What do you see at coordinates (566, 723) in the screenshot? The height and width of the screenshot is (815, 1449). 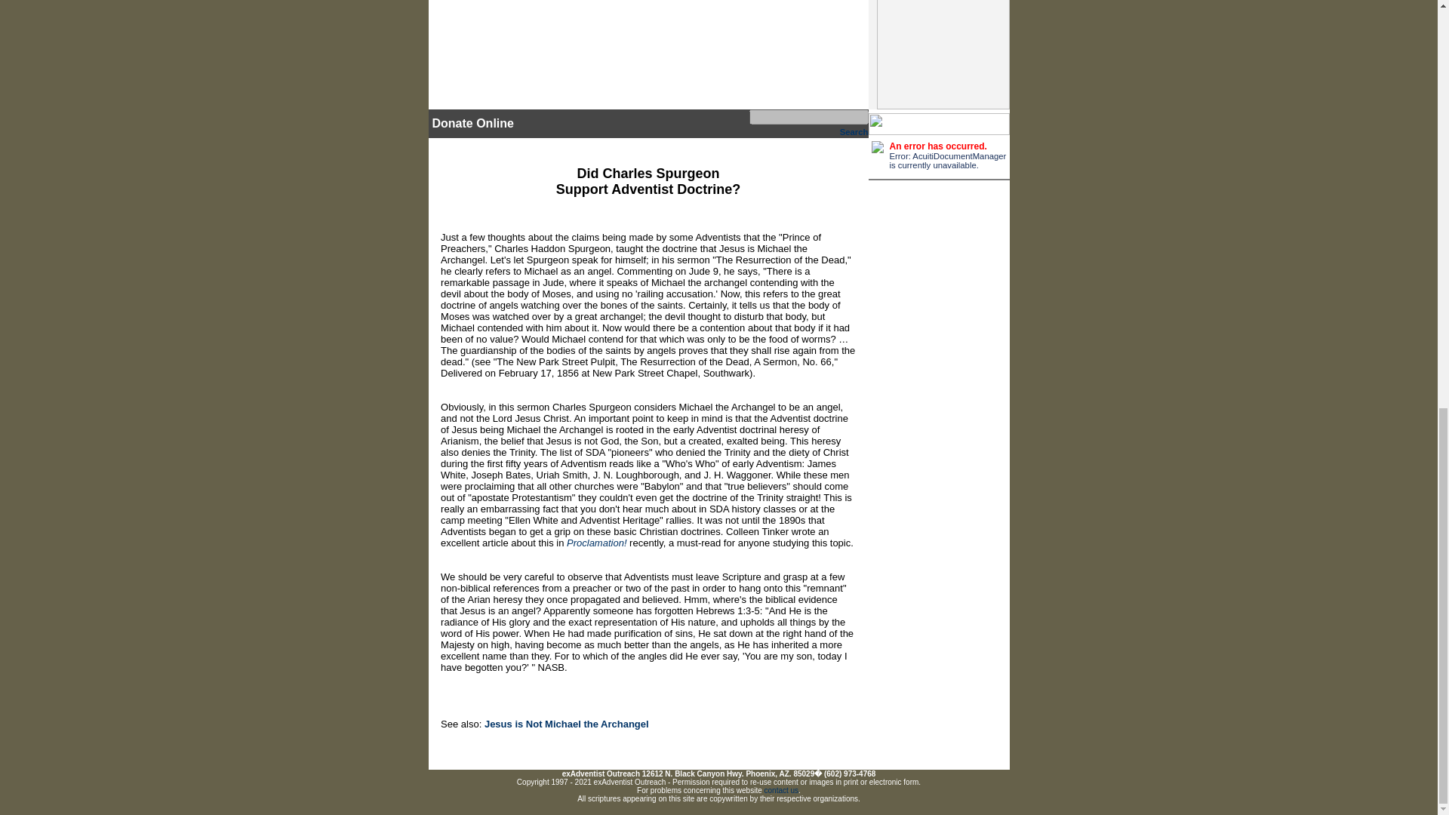 I see `Jesus is Not Michael the Archangel` at bounding box center [566, 723].